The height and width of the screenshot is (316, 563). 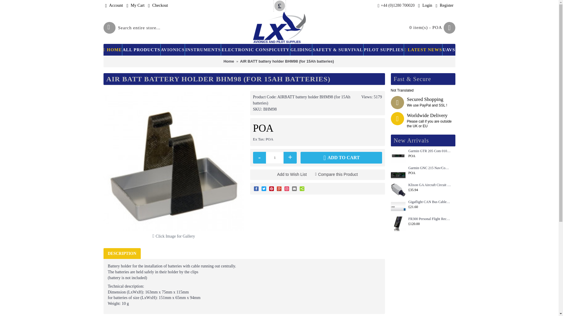 I want to click on ALL PRODUCTS, so click(x=141, y=50).